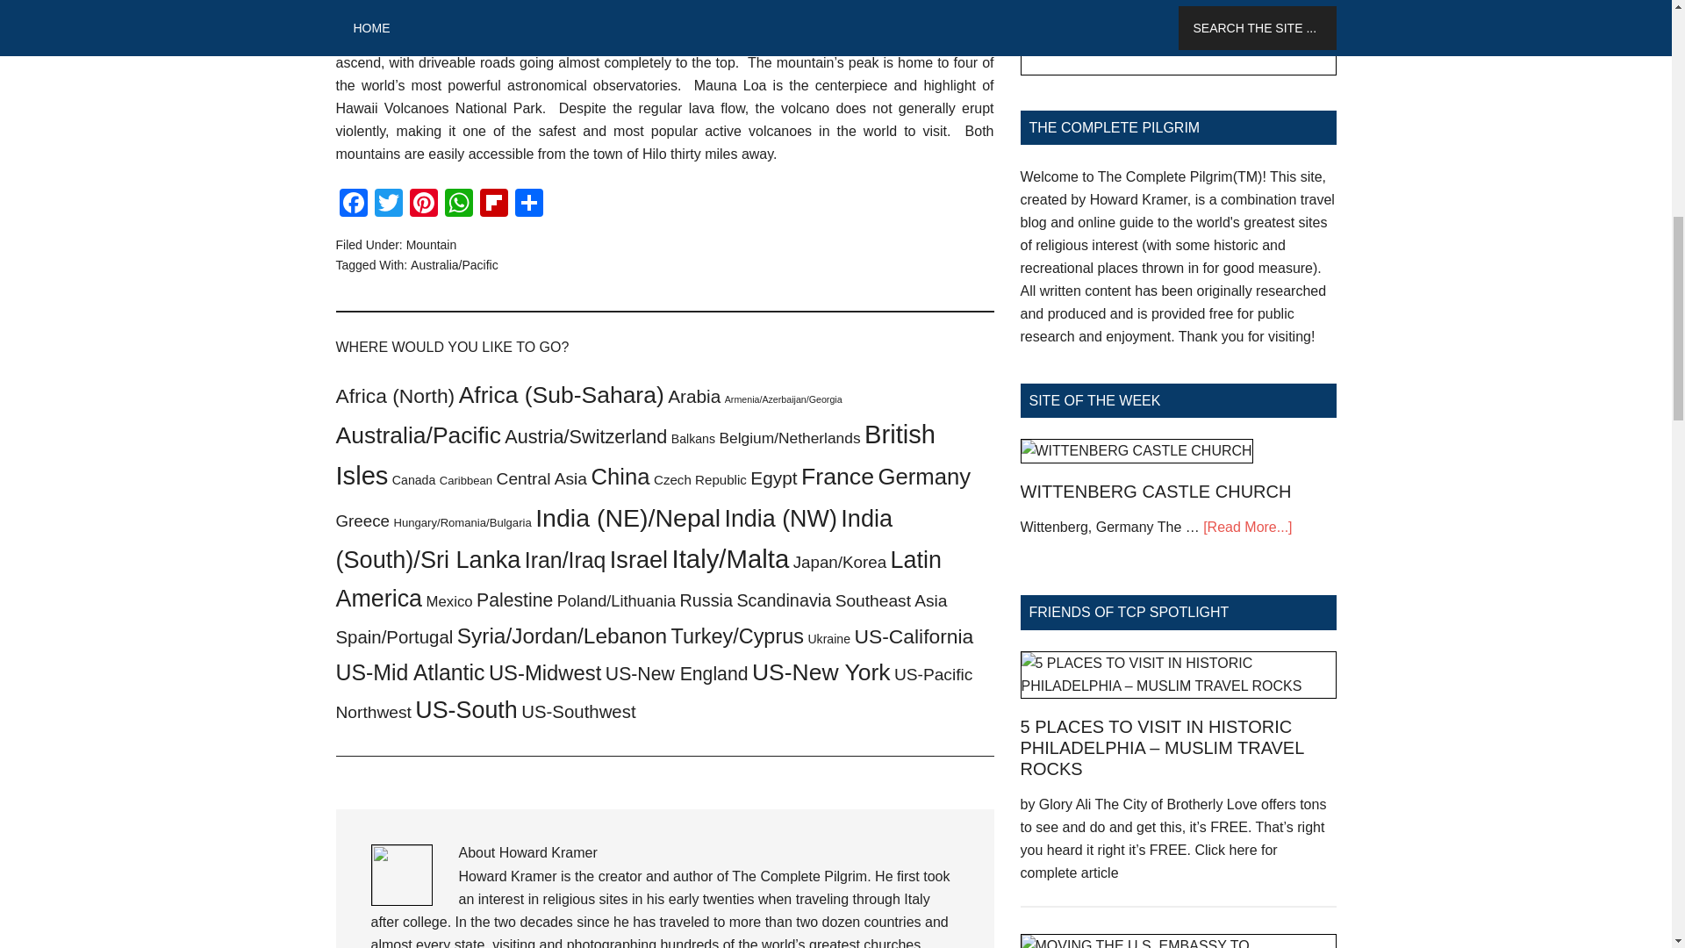 The width and height of the screenshot is (1685, 948). Describe the element at coordinates (541, 478) in the screenshot. I see `Central Asia` at that location.